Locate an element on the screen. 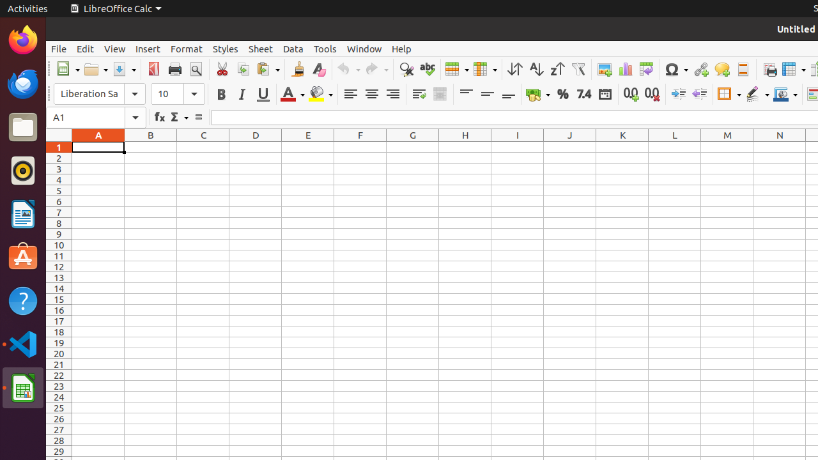  Border Style is located at coordinates (757, 95).